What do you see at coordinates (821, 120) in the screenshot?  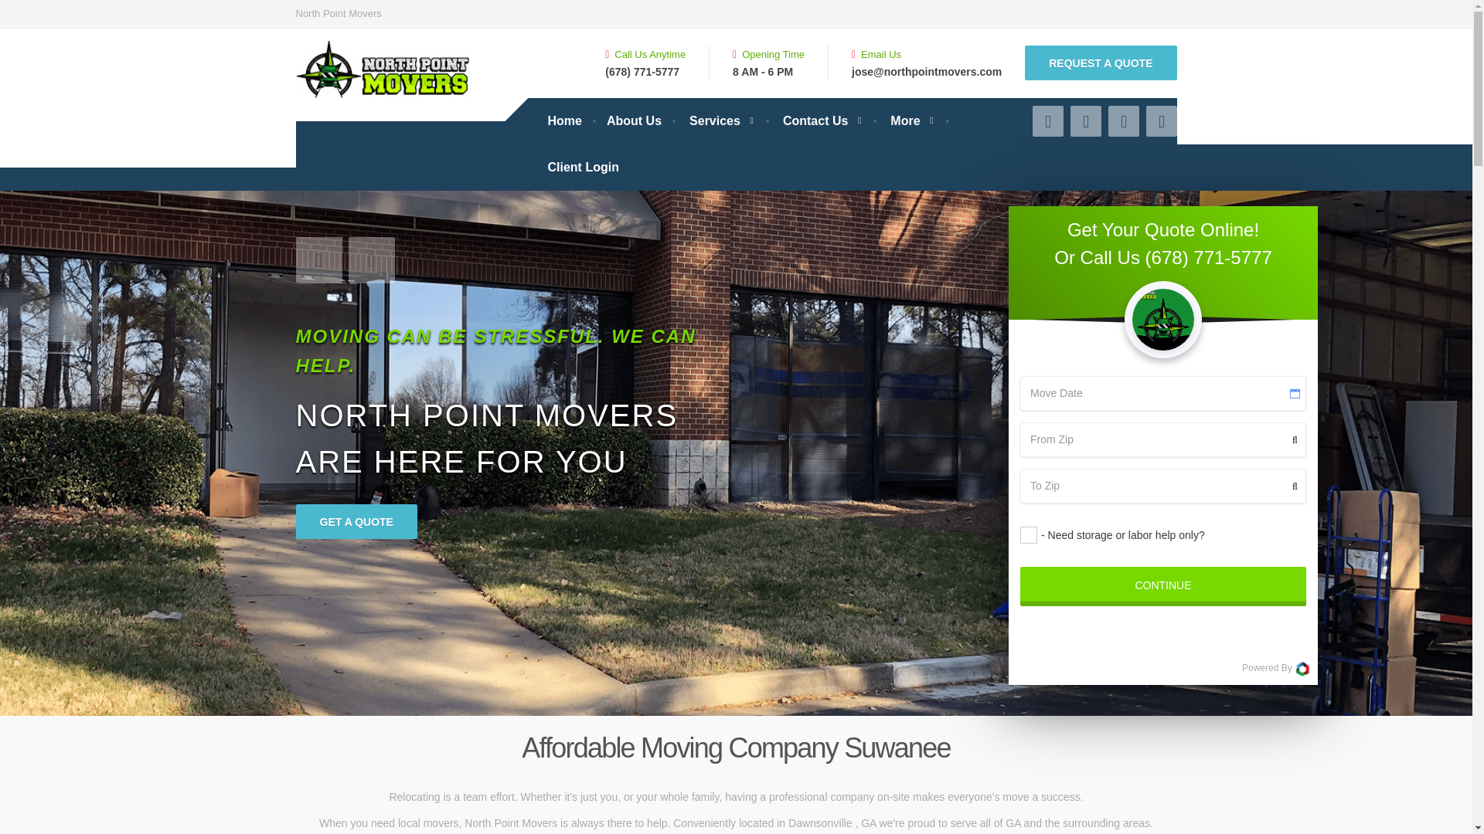 I see `Contact Us` at bounding box center [821, 120].